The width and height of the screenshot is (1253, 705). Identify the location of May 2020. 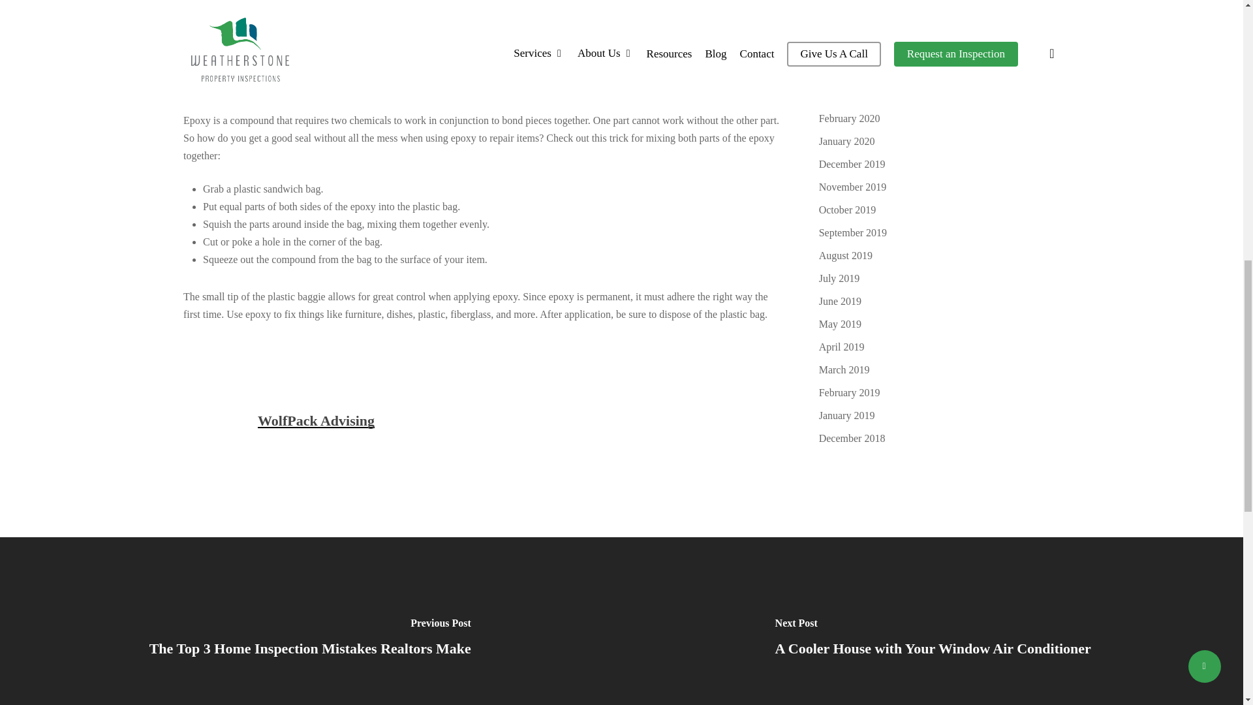
(940, 50).